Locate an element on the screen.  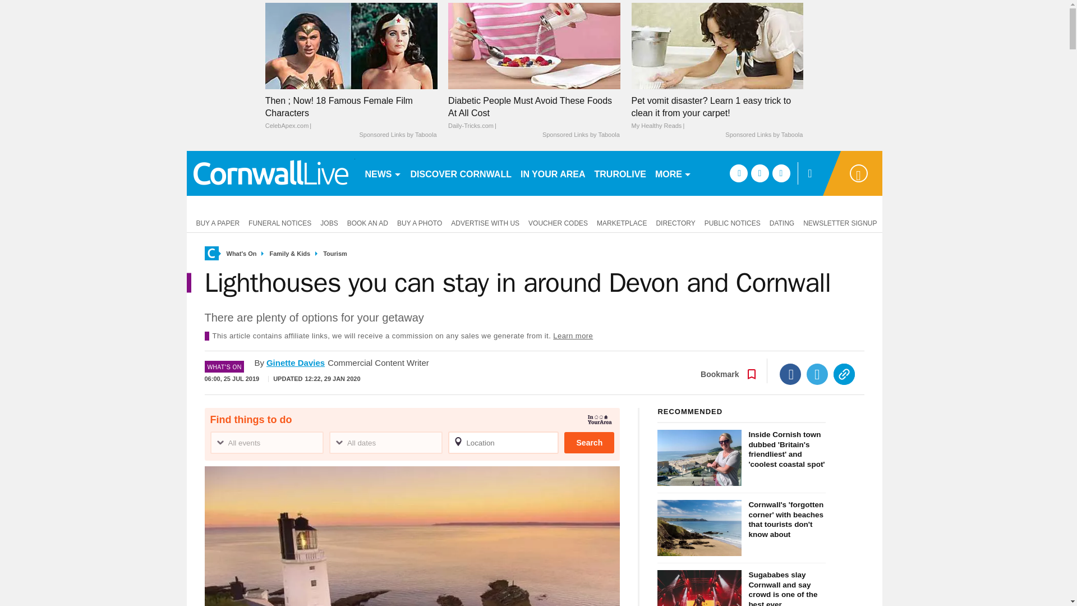
facebook is located at coordinates (738, 173).